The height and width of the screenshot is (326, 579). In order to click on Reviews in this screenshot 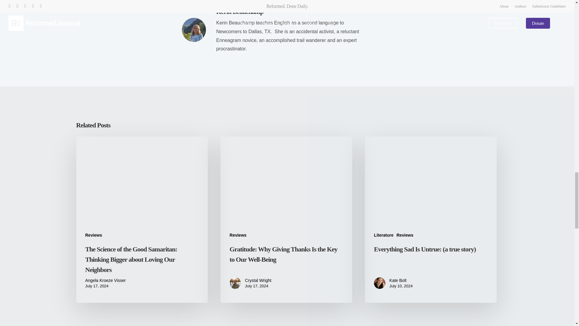, I will do `click(93, 235)`.